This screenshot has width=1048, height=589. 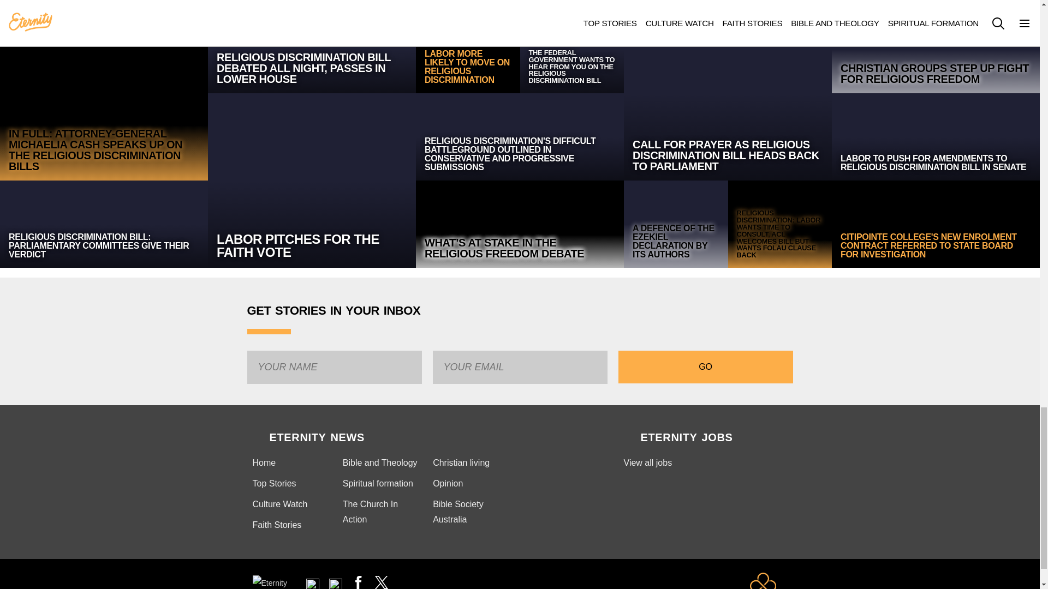 What do you see at coordinates (705, 366) in the screenshot?
I see `GO` at bounding box center [705, 366].